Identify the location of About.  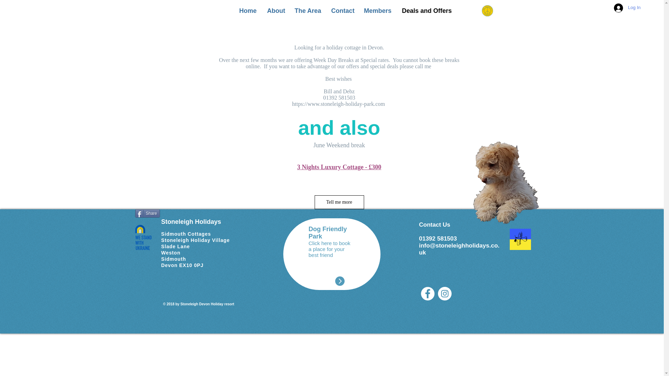
(275, 10).